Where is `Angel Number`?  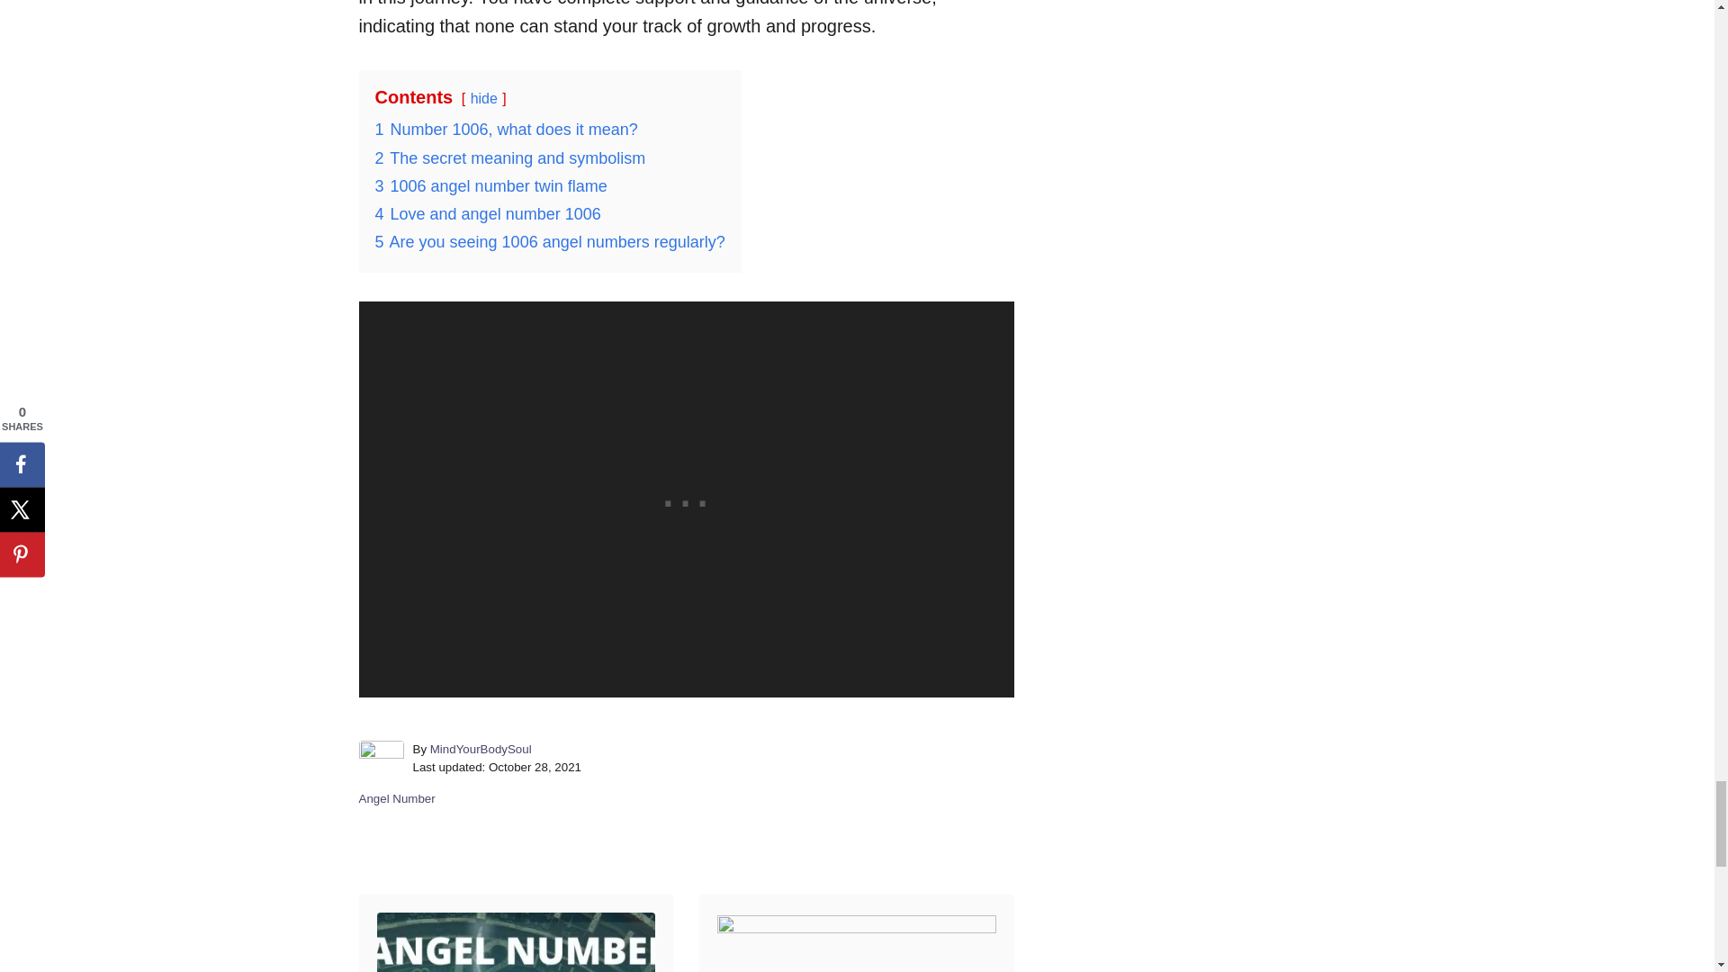 Angel Number is located at coordinates (396, 799).